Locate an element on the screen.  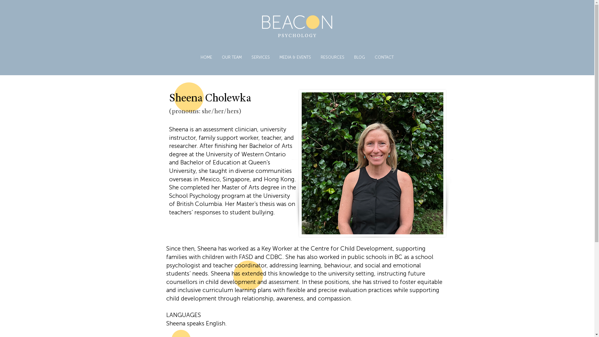
BLOG is located at coordinates (359, 57).